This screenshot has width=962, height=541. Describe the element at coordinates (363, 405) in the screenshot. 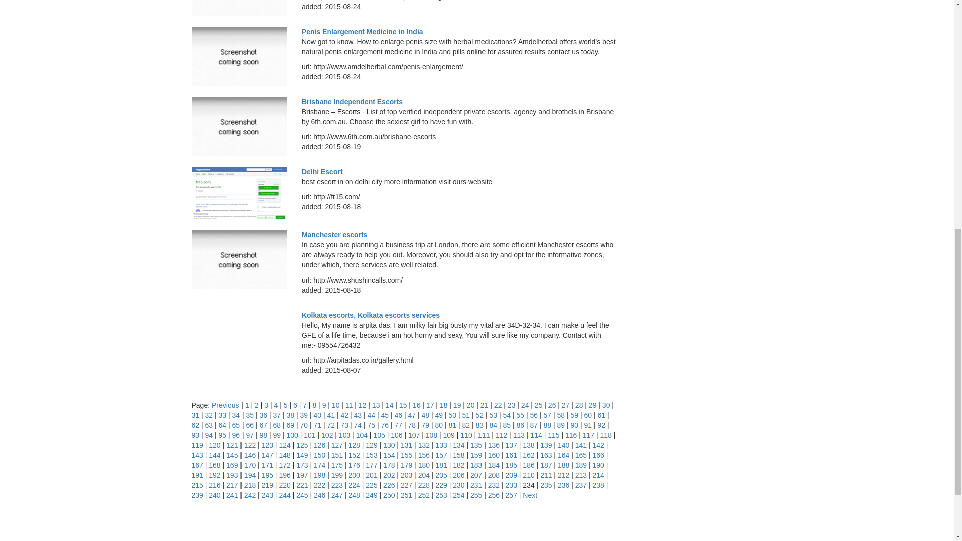

I see `12` at that location.